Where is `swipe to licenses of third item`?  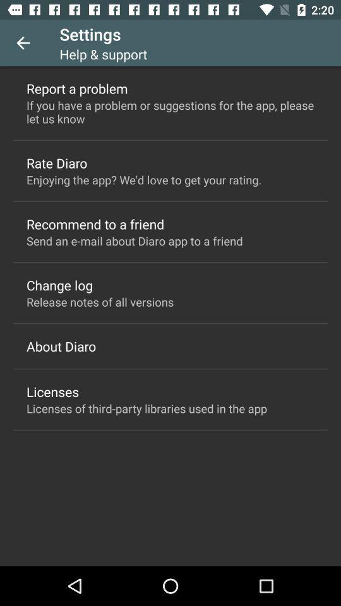 swipe to licenses of third item is located at coordinates (147, 408).